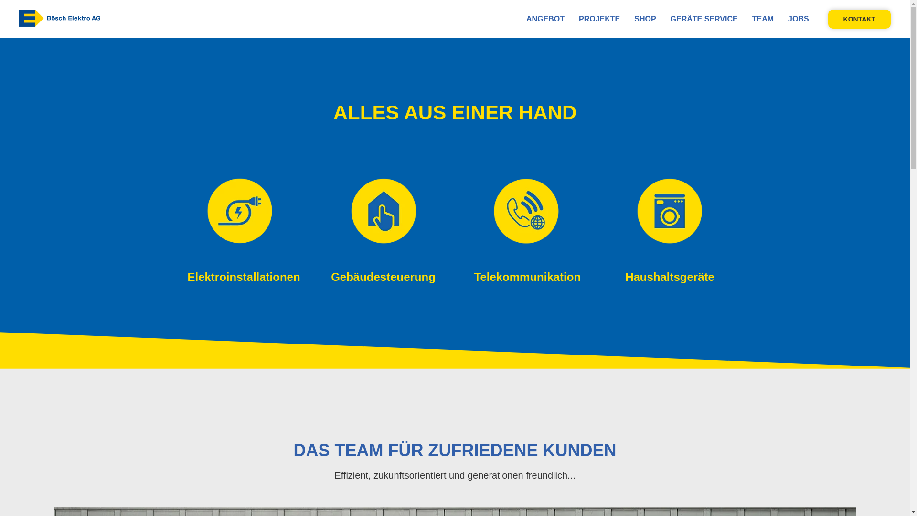 This screenshot has width=917, height=516. I want to click on Telekommunikation, so click(527, 277).